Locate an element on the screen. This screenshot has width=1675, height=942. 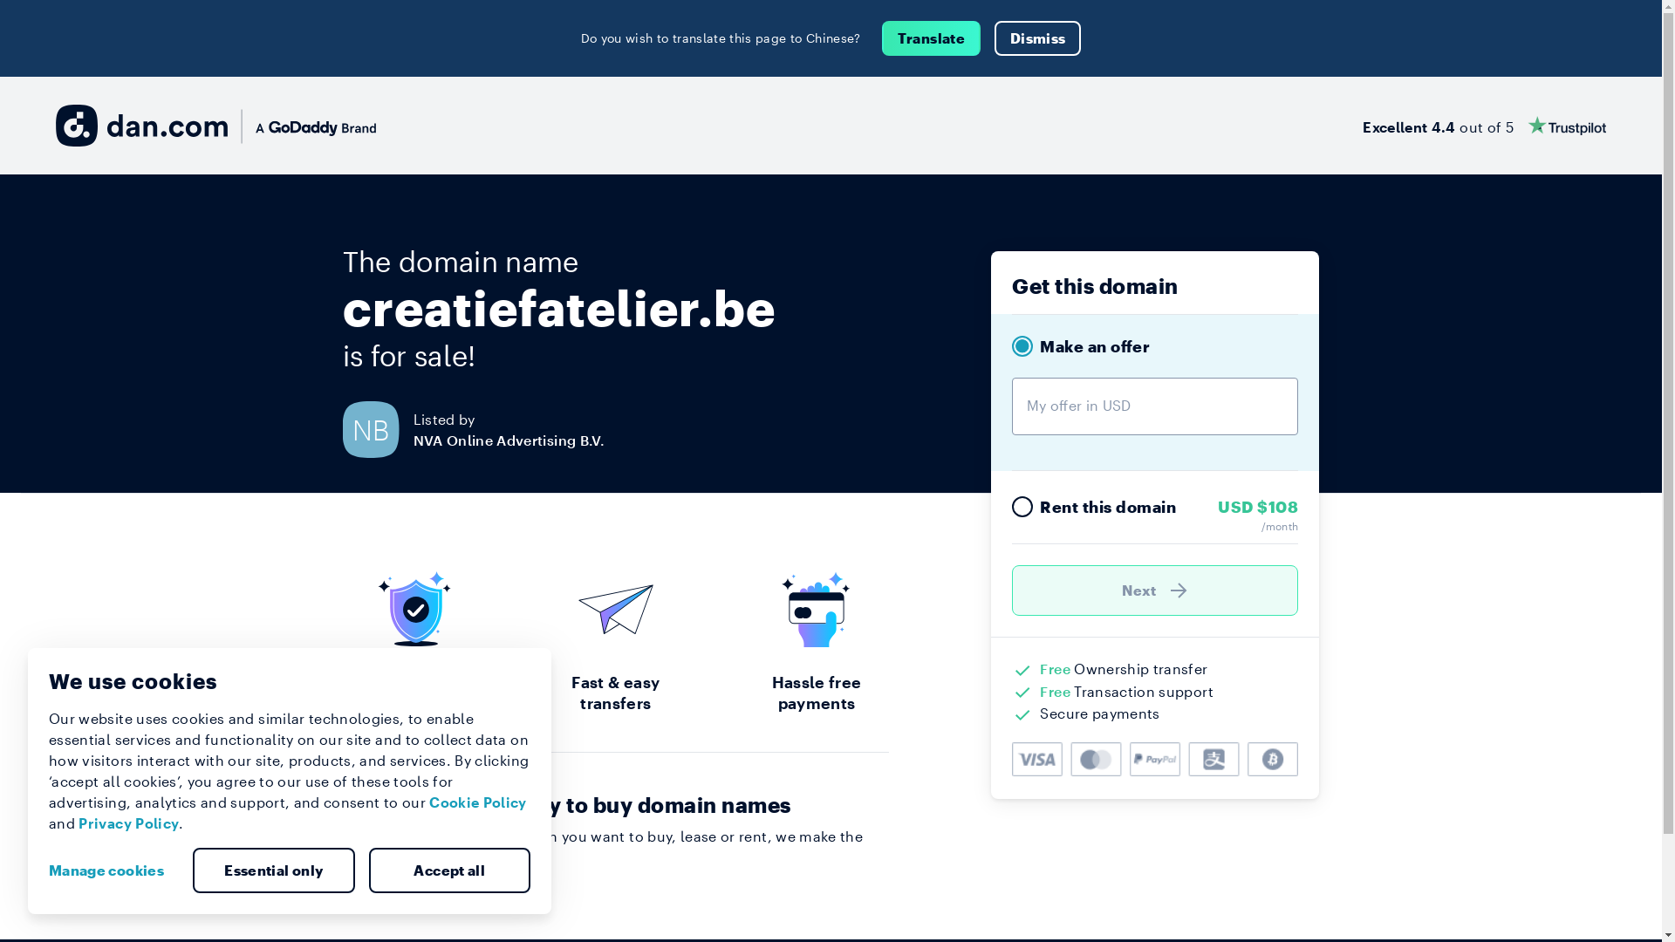
Accept all is located at coordinates (449, 870).